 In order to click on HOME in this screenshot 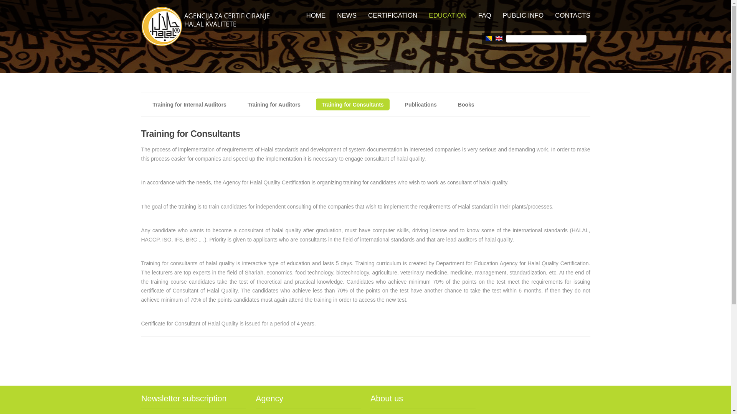, I will do `click(316, 18)`.